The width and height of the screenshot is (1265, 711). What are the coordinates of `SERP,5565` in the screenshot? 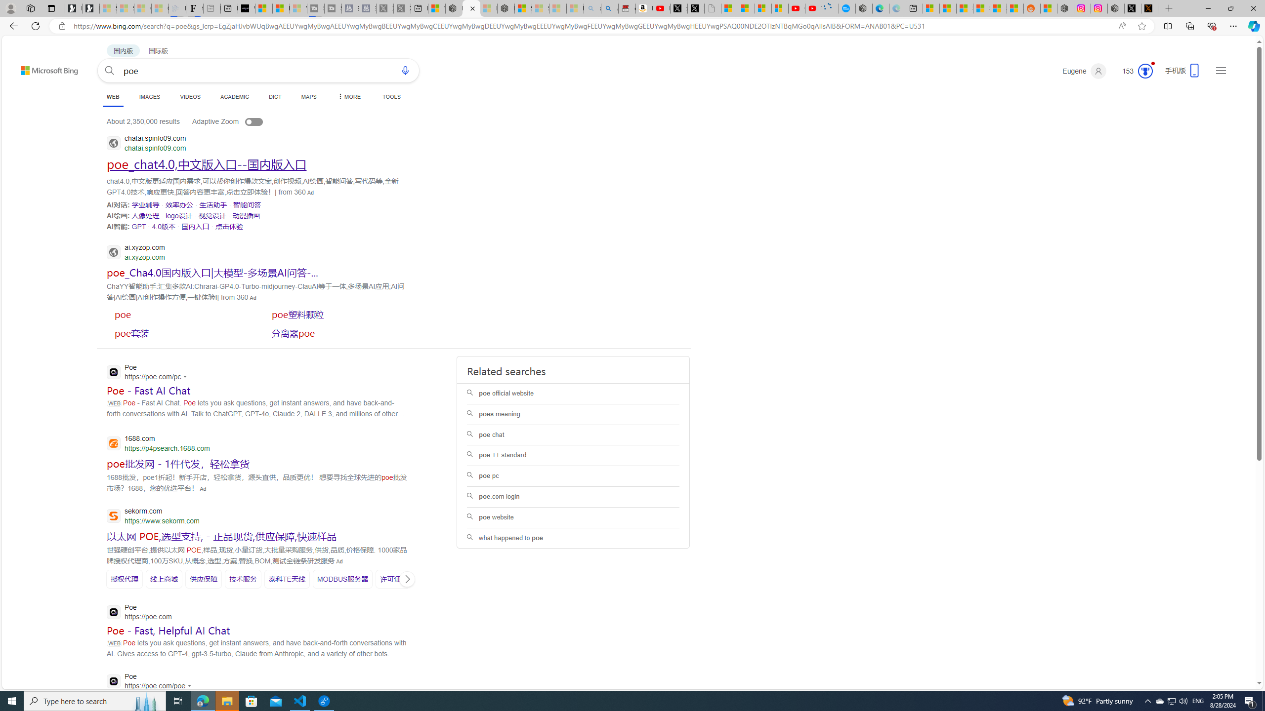 It's located at (247, 205).